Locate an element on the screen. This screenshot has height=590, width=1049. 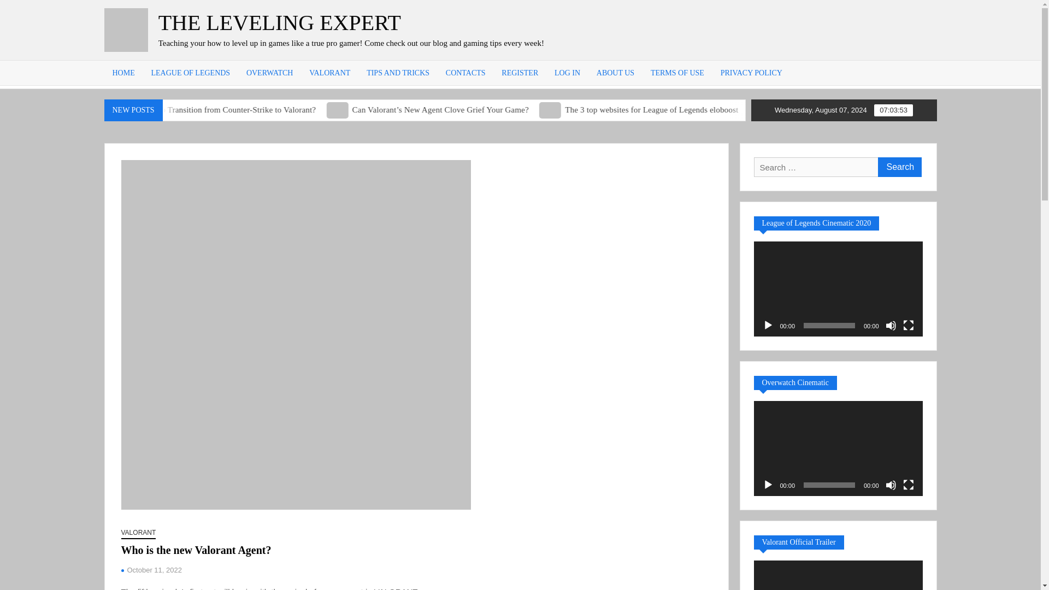
The 3 top websites for League of Legends eloboost is located at coordinates (640, 109).